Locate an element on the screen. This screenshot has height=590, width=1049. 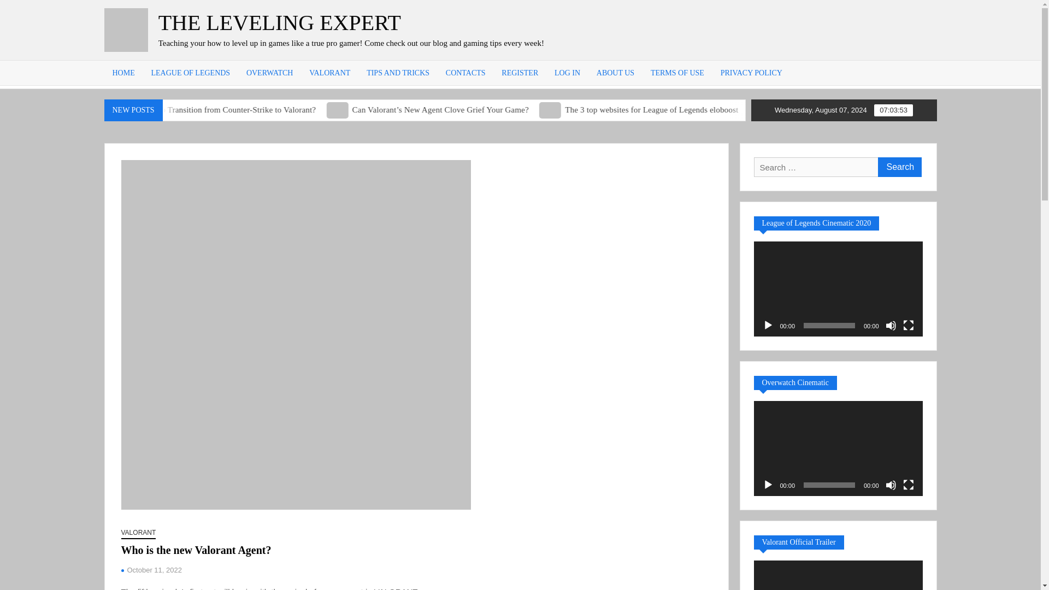
The 3 top websites for League of Legends eloboost is located at coordinates (640, 109).